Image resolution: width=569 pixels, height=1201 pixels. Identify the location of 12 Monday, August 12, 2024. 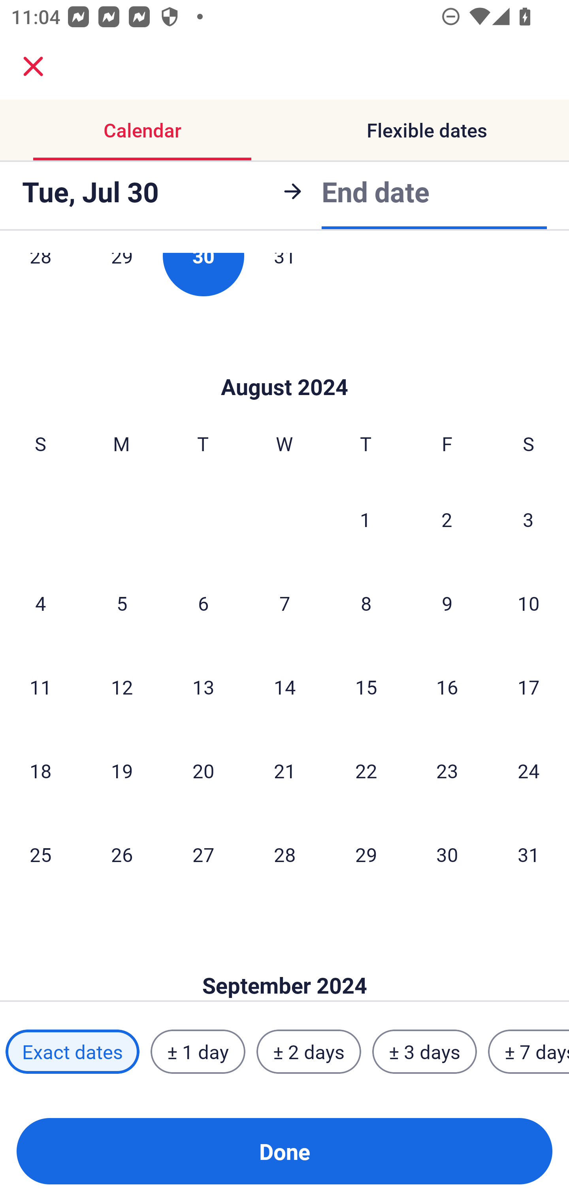
(122, 687).